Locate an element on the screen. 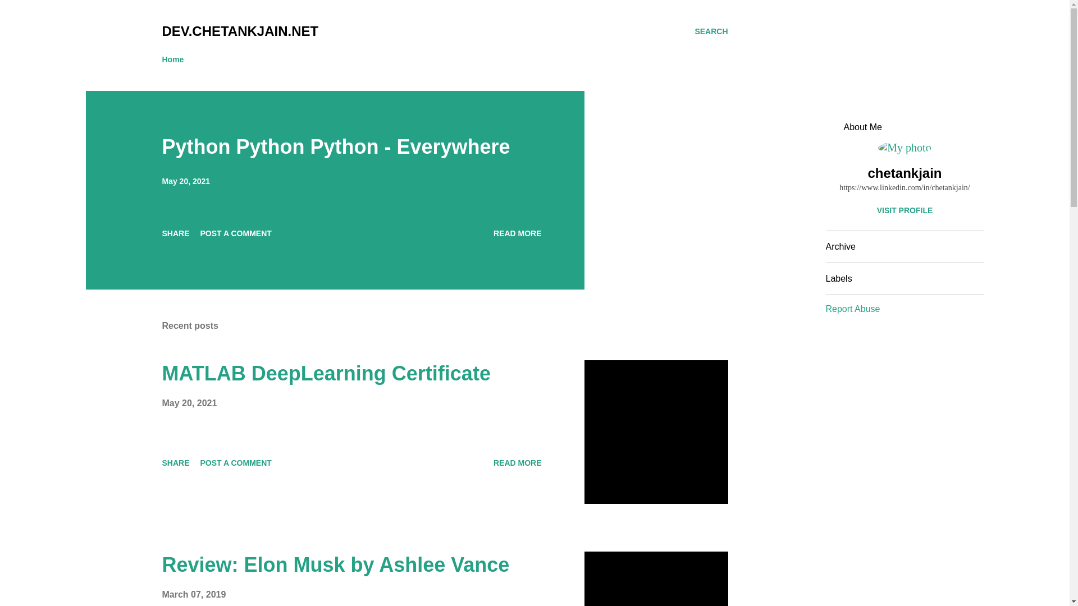 This screenshot has height=606, width=1078. May 20, 2021 is located at coordinates (186, 181).